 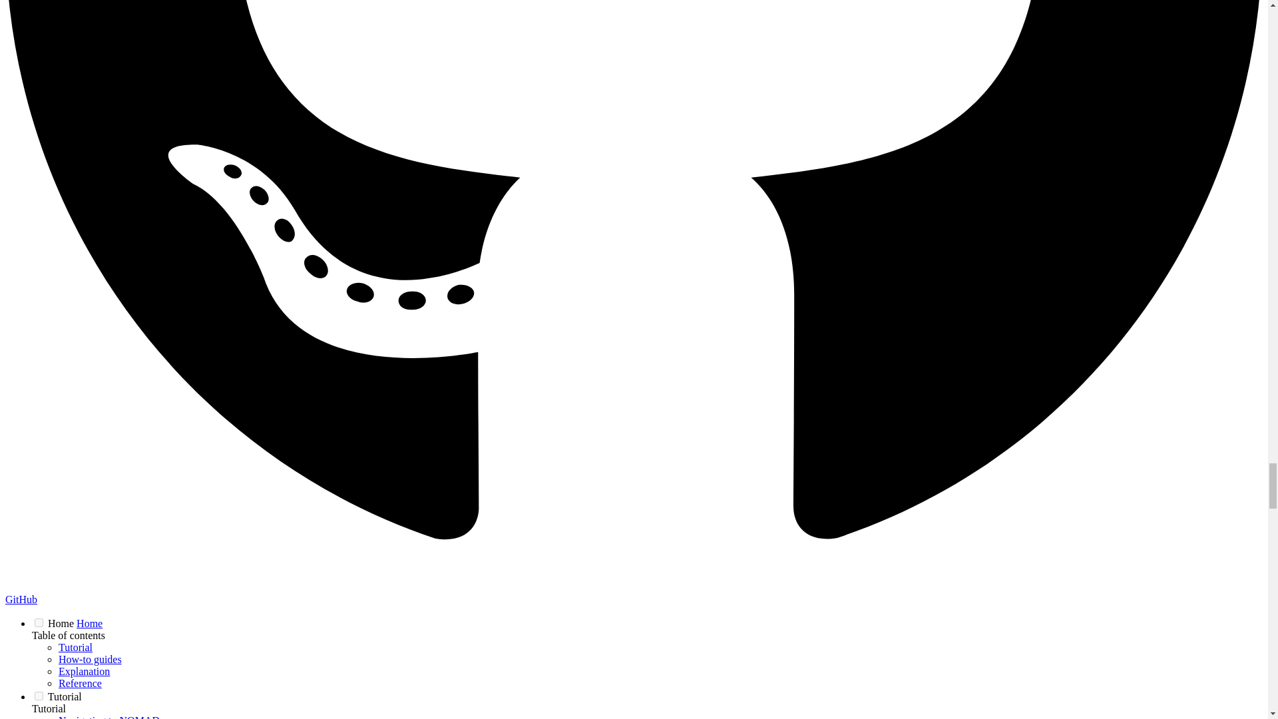 I want to click on Home, so click(x=89, y=623).